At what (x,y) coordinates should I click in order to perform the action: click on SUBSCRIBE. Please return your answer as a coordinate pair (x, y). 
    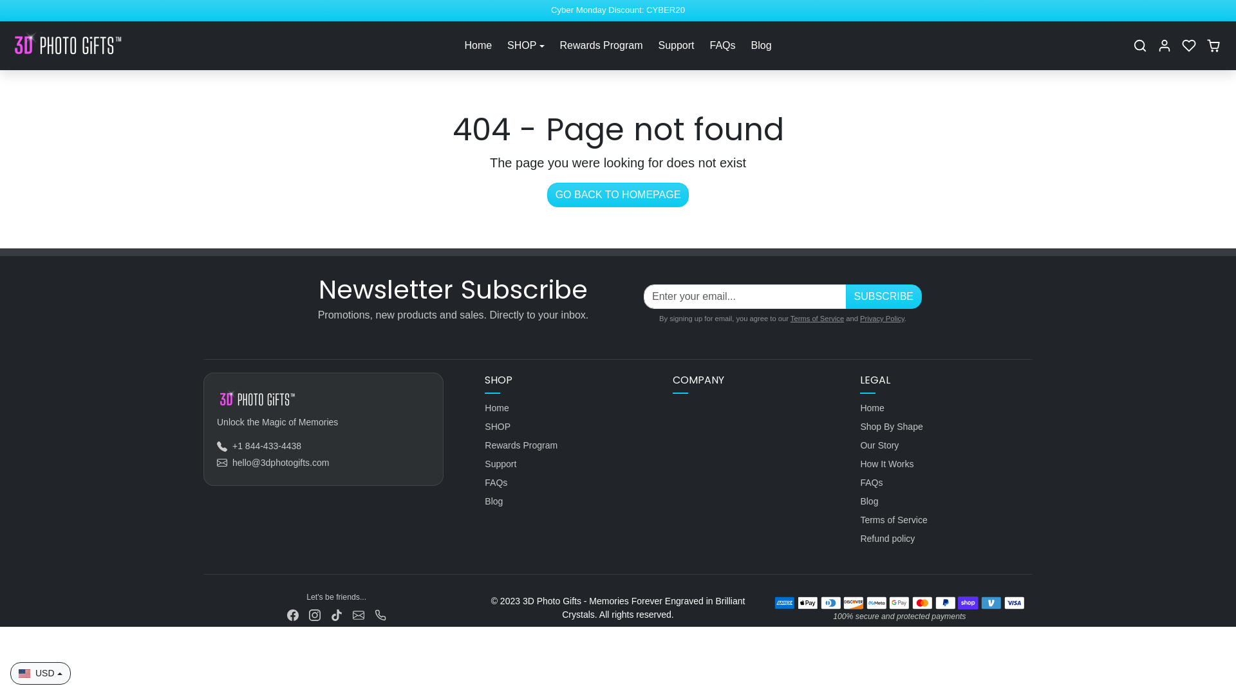
    Looking at the image, I should click on (884, 297).